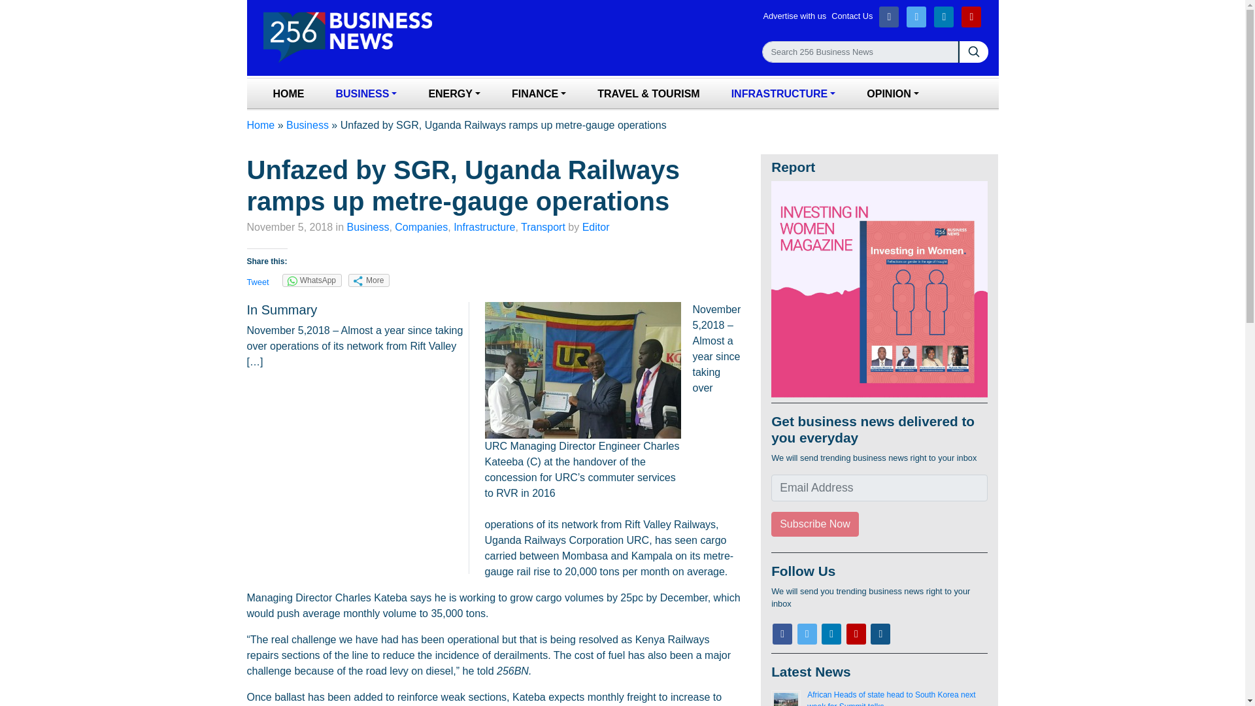  What do you see at coordinates (814, 524) in the screenshot?
I see `Subscribe Now` at bounding box center [814, 524].